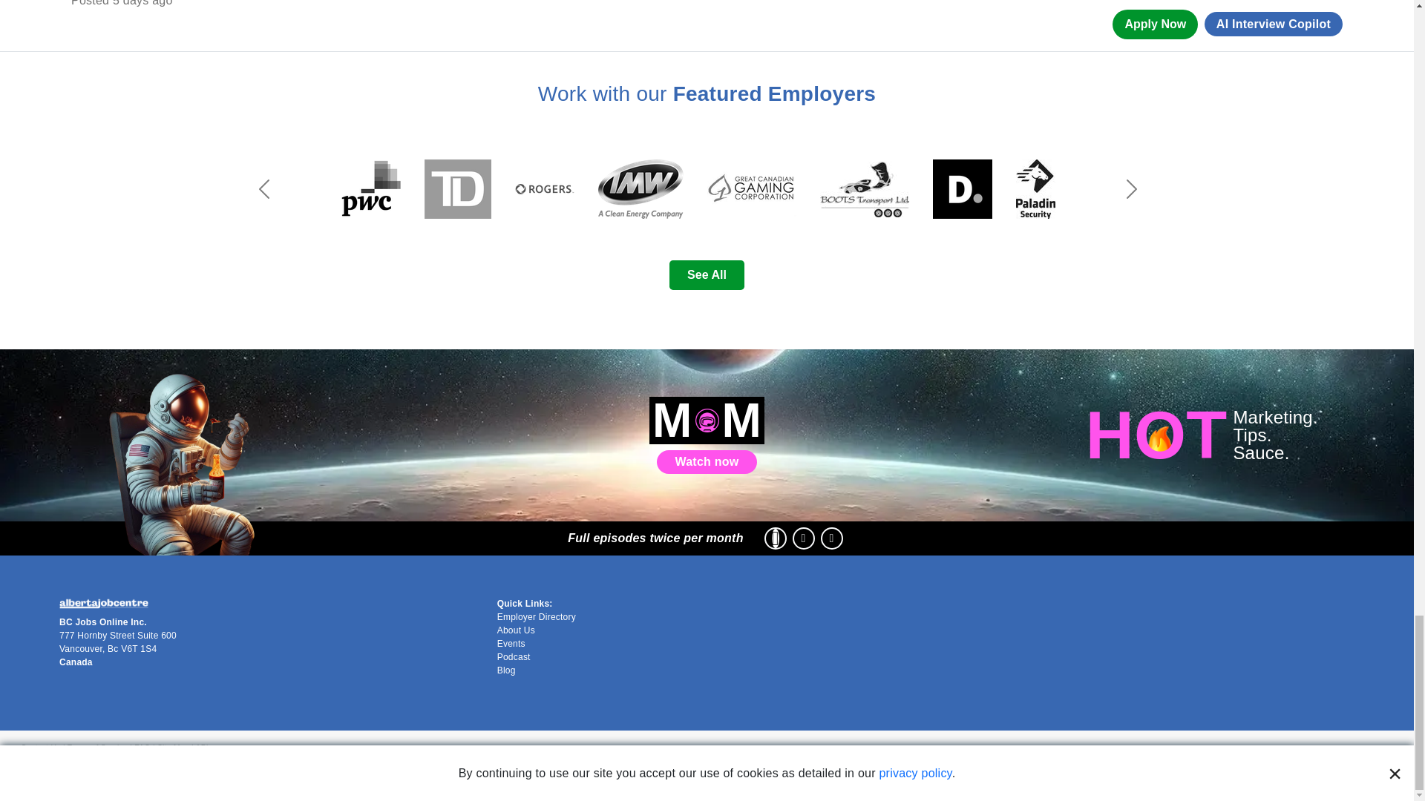 The image size is (1425, 801). What do you see at coordinates (707, 19) in the screenshot?
I see `Get job alerts` at bounding box center [707, 19].